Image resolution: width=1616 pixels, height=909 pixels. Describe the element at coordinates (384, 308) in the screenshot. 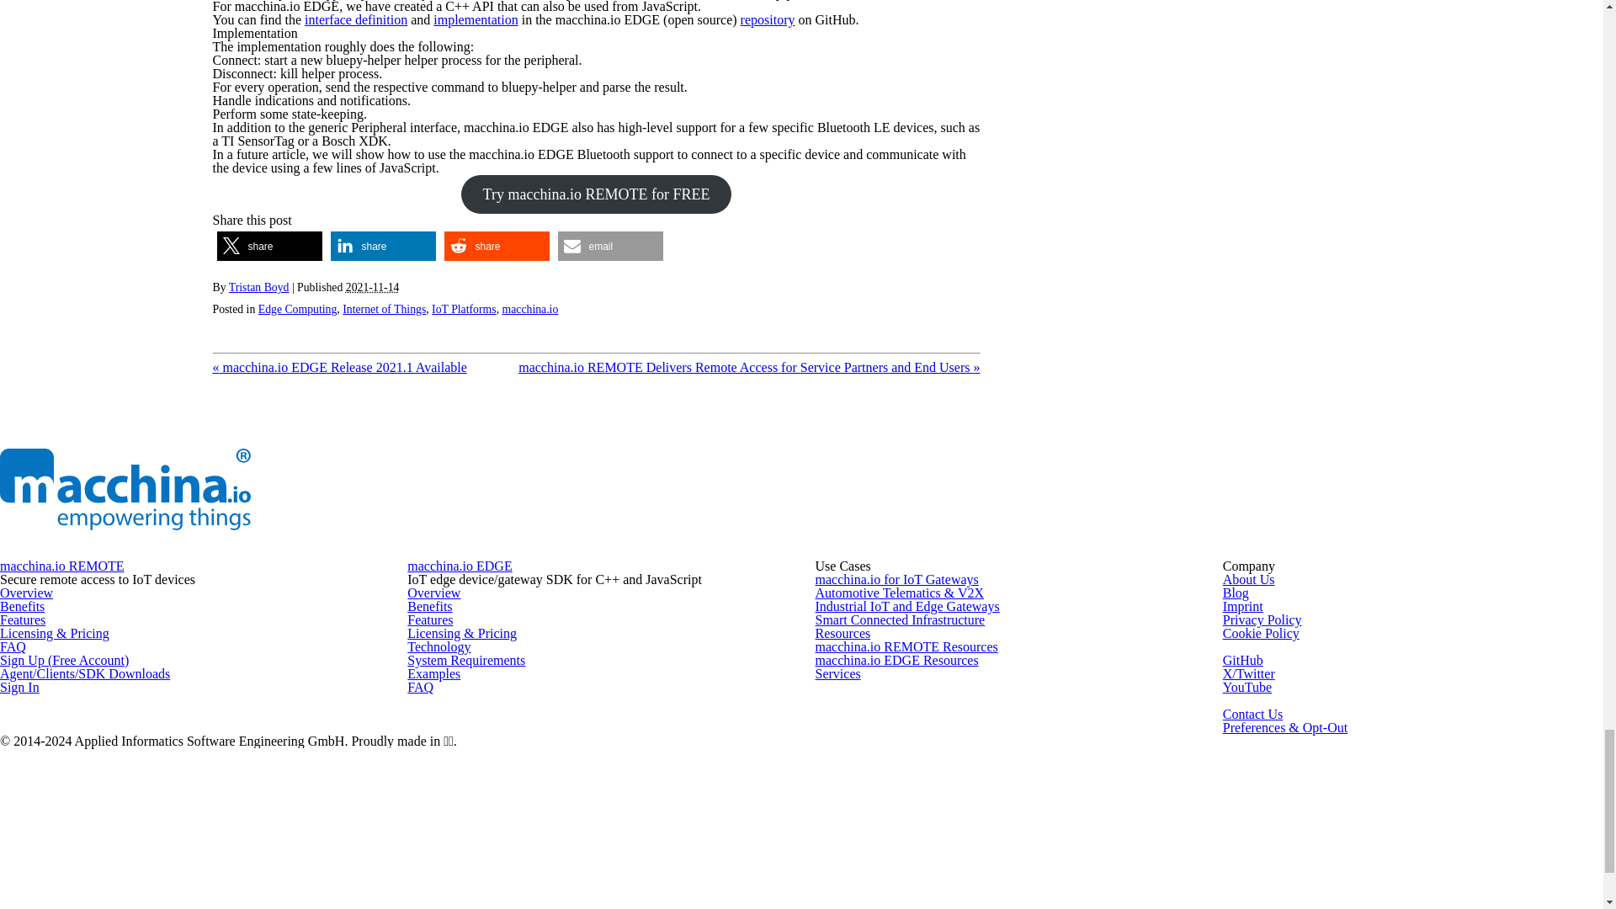

I see `Internet of Things` at that location.